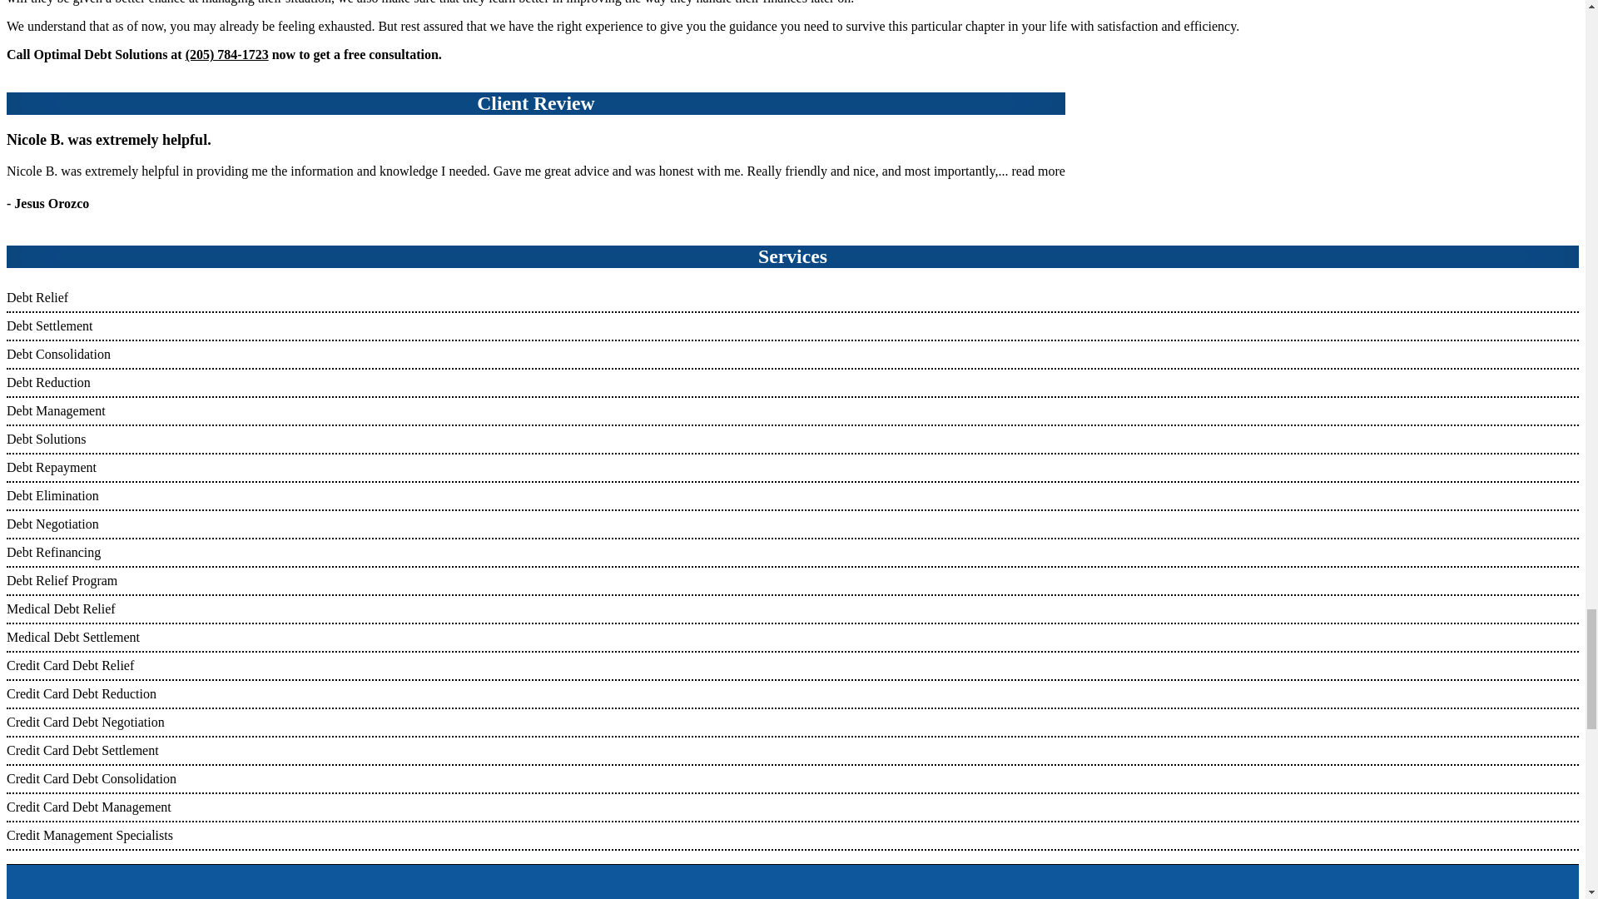 This screenshot has width=1598, height=899. Describe the element at coordinates (104, 882) in the screenshot. I see `Optimal Debt Solutions` at that location.